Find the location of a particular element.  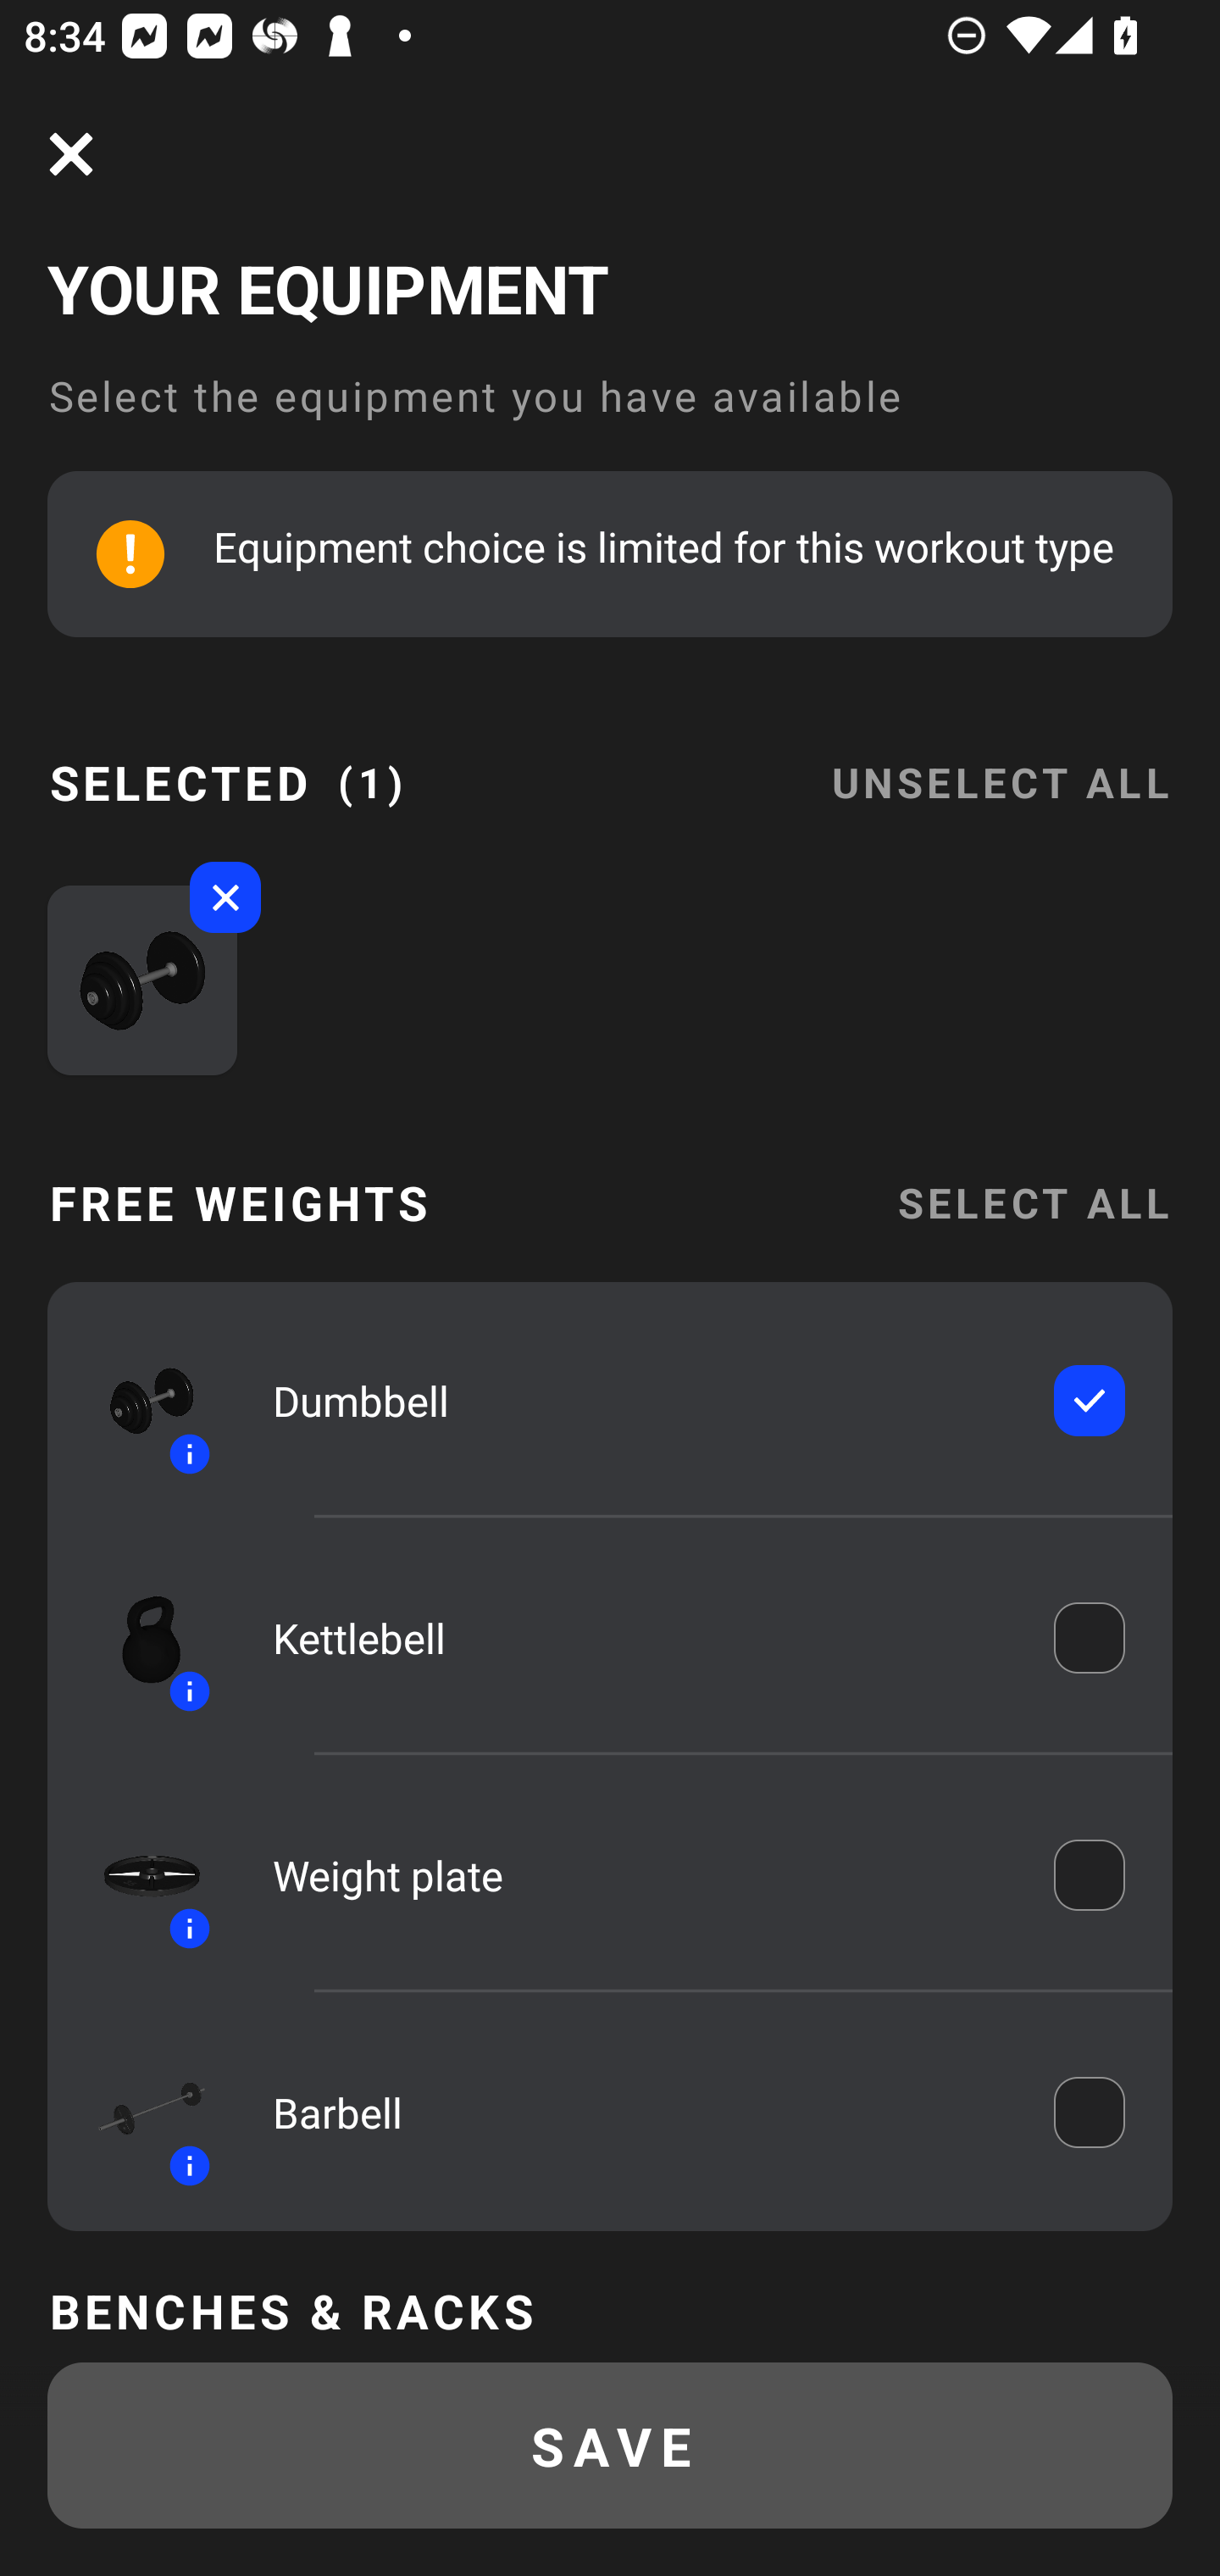

Equipment icon Information icon is located at coordinates (136, 1874).